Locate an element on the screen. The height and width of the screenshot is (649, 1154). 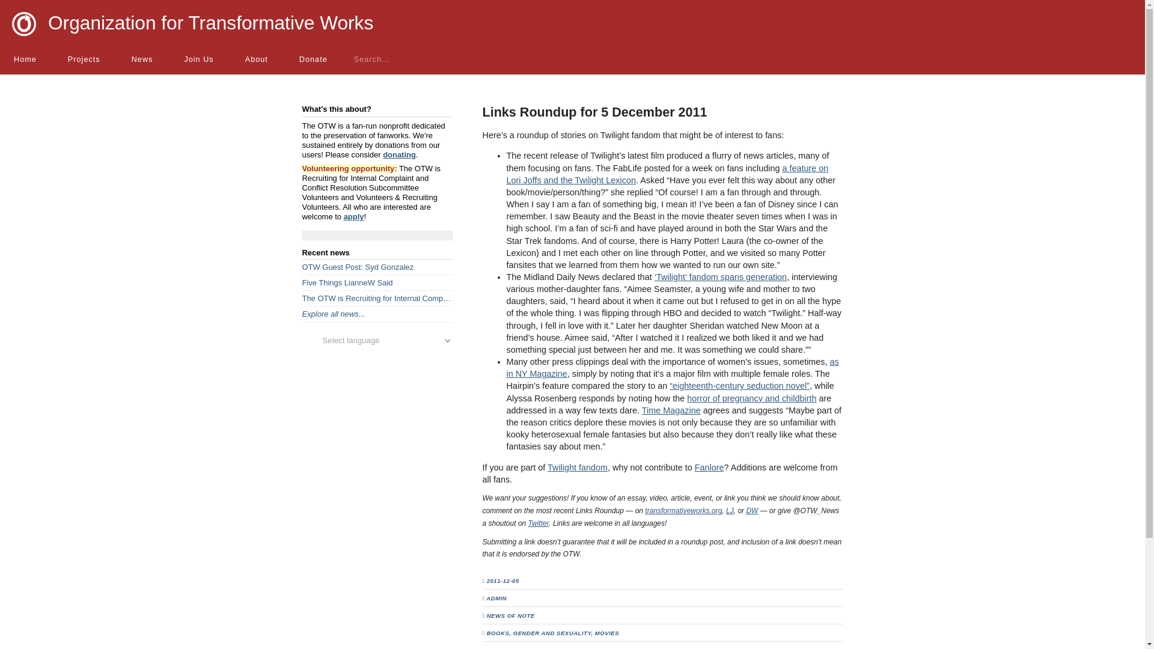
donating is located at coordinates (399, 154).